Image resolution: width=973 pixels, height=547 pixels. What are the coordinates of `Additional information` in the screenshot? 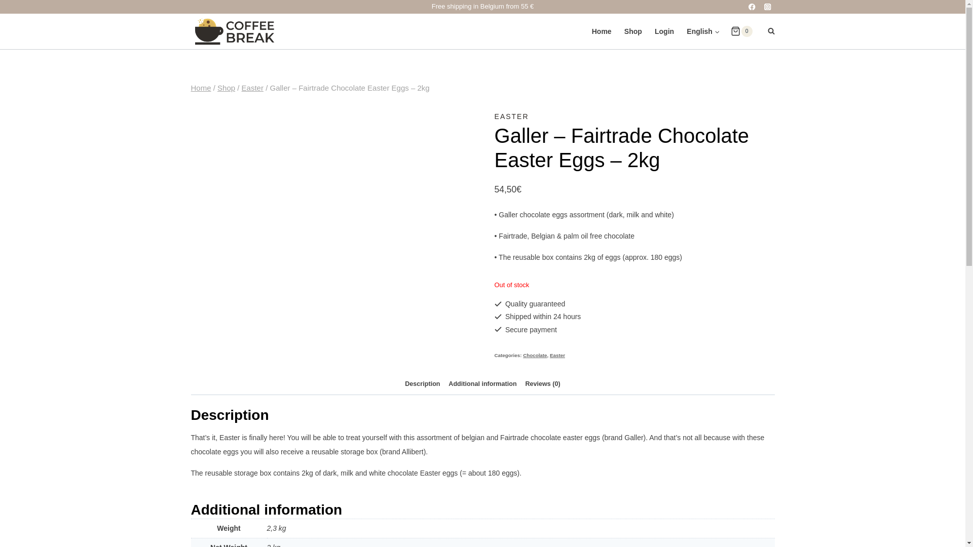 It's located at (482, 384).